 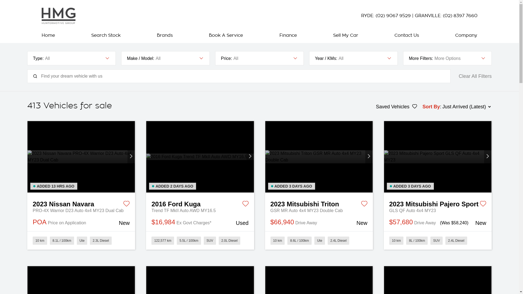 I want to click on 2016 Ford Kuga Trend TF MkII Auto AWD MY16.5, so click(x=200, y=157).